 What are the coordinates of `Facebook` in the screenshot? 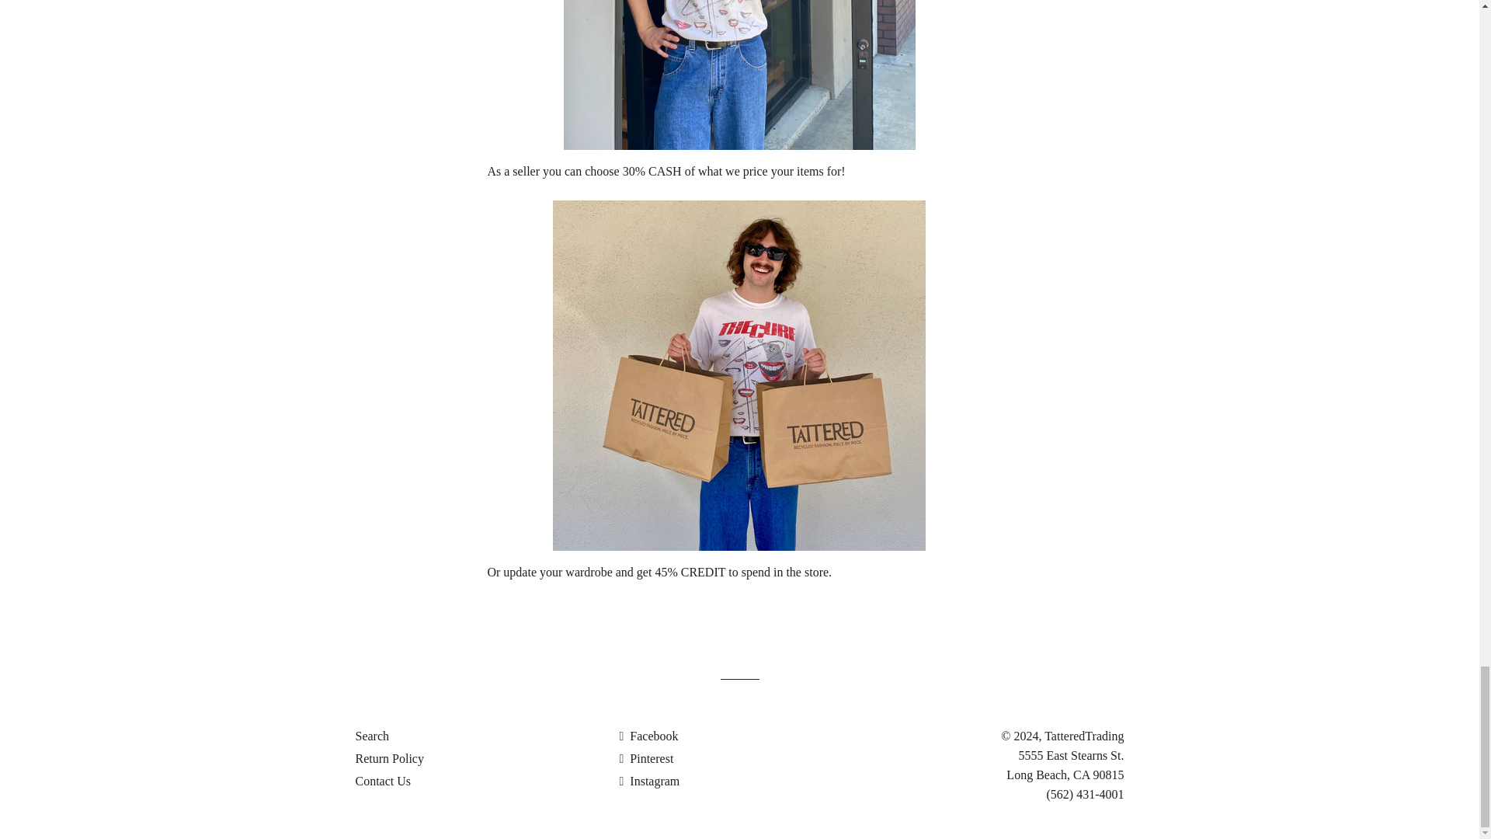 It's located at (648, 735).